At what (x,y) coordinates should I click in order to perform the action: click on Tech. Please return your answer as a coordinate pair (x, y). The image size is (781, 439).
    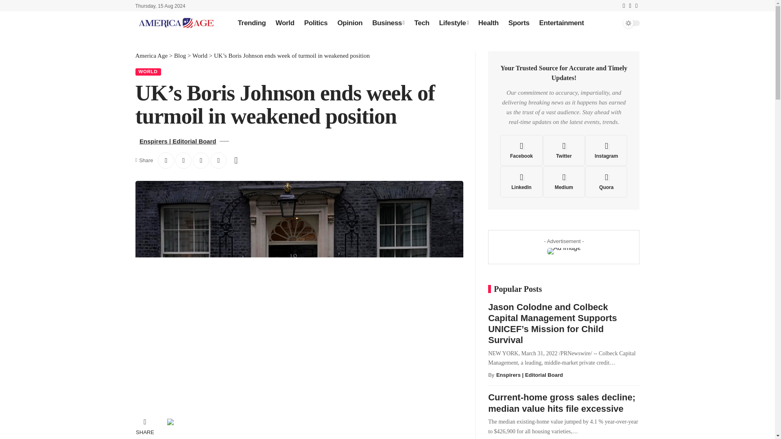
    Looking at the image, I should click on (421, 23).